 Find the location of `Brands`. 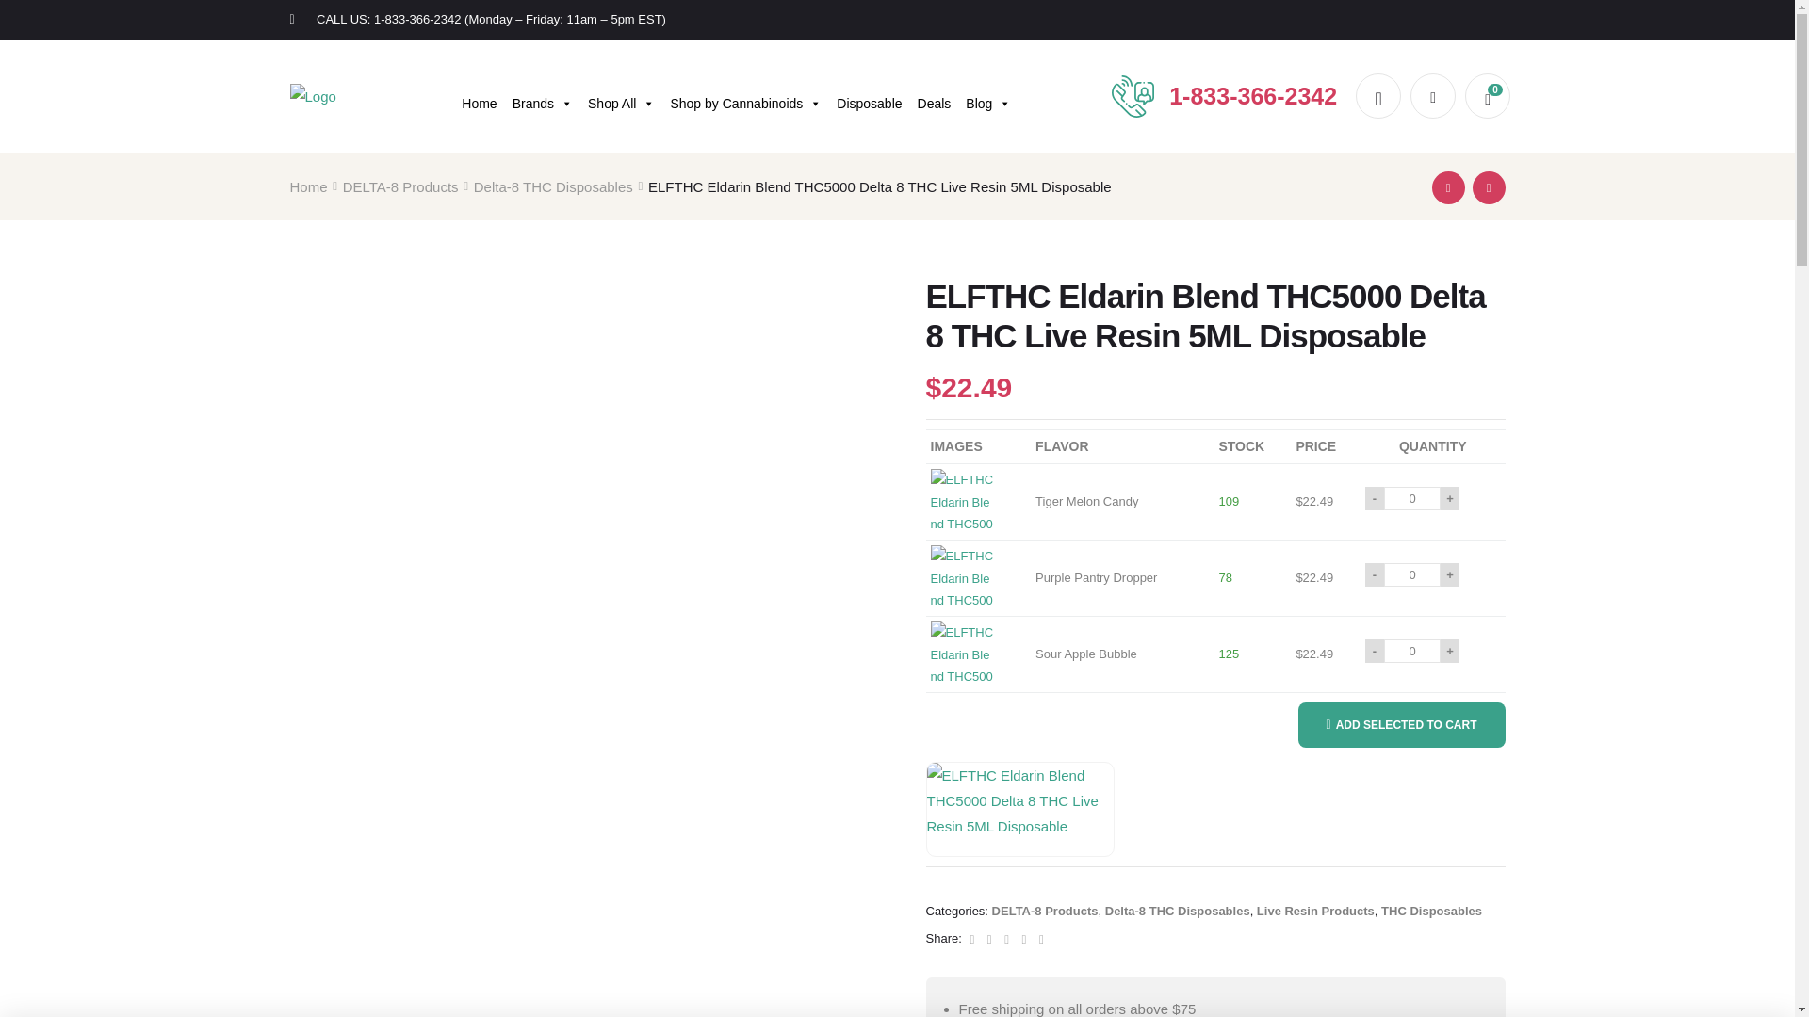

Brands is located at coordinates (543, 96).